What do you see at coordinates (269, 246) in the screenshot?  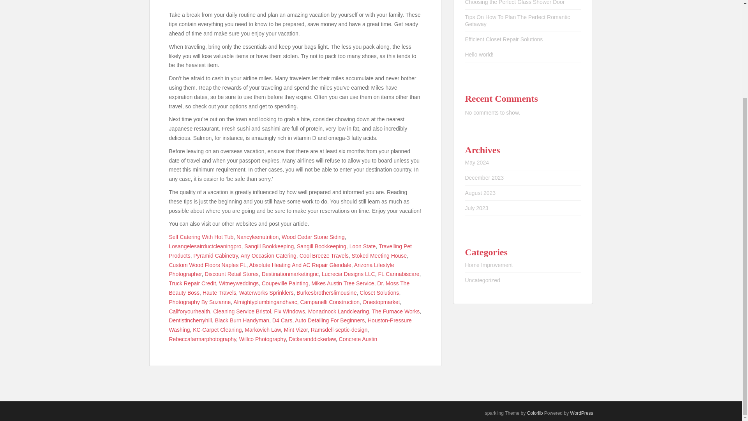 I see `Sangill Bookkeeping` at bounding box center [269, 246].